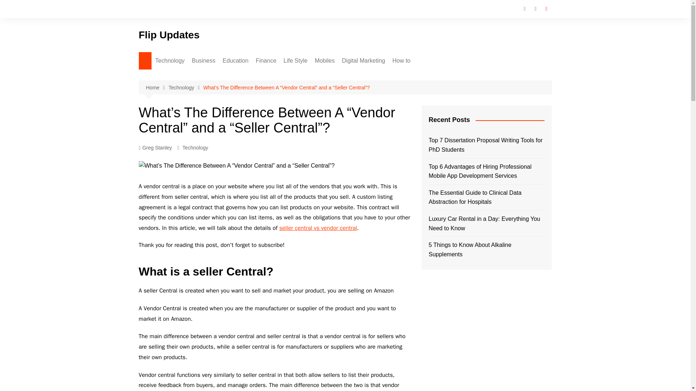 This screenshot has height=391, width=696. Describe the element at coordinates (535, 9) in the screenshot. I see `Instagram` at that location.